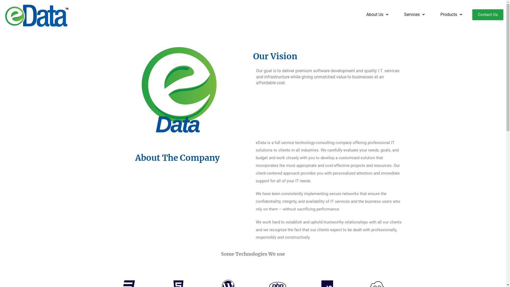 The width and height of the screenshot is (510, 287). What do you see at coordinates (5, 3) in the screenshot?
I see `Skip to content` at bounding box center [5, 3].